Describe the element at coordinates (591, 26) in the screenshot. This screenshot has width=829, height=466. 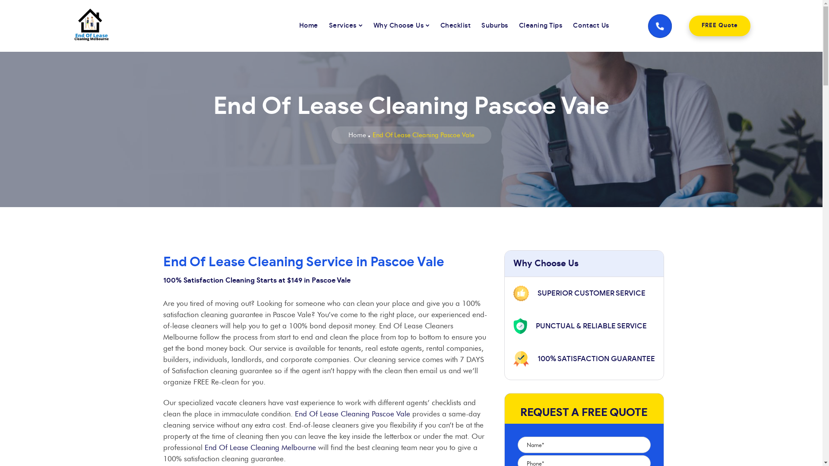
I see `Contact Us` at that location.